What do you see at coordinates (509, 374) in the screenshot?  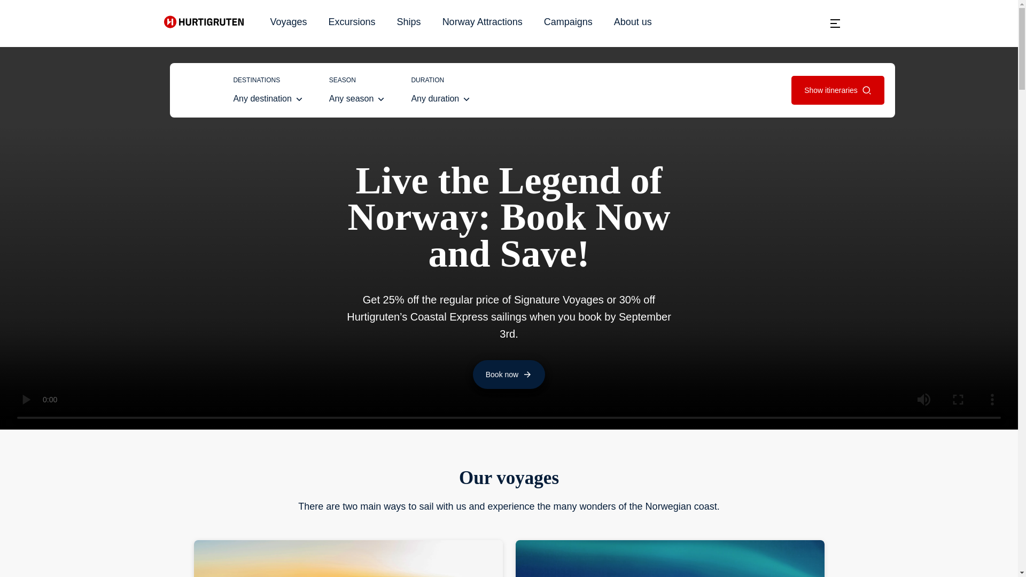 I see `Norway Attractions` at bounding box center [509, 374].